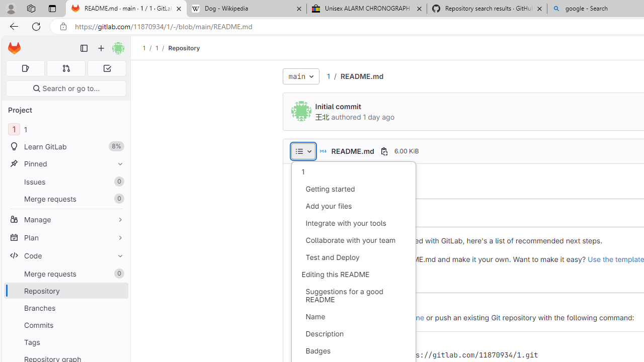 Image resolution: width=644 pixels, height=362 pixels. Describe the element at coordinates (357, 306) in the screenshot. I see `upload` at that location.